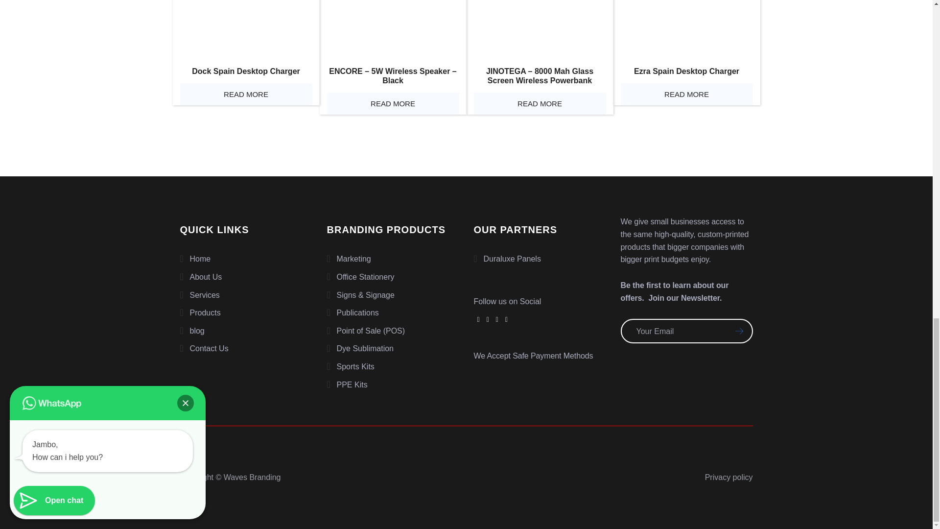 This screenshot has height=529, width=940. What do you see at coordinates (540, 28) in the screenshot?
I see `JINOTEGA - 8000 Mah Glass Screen Wireless Powerbank` at bounding box center [540, 28].